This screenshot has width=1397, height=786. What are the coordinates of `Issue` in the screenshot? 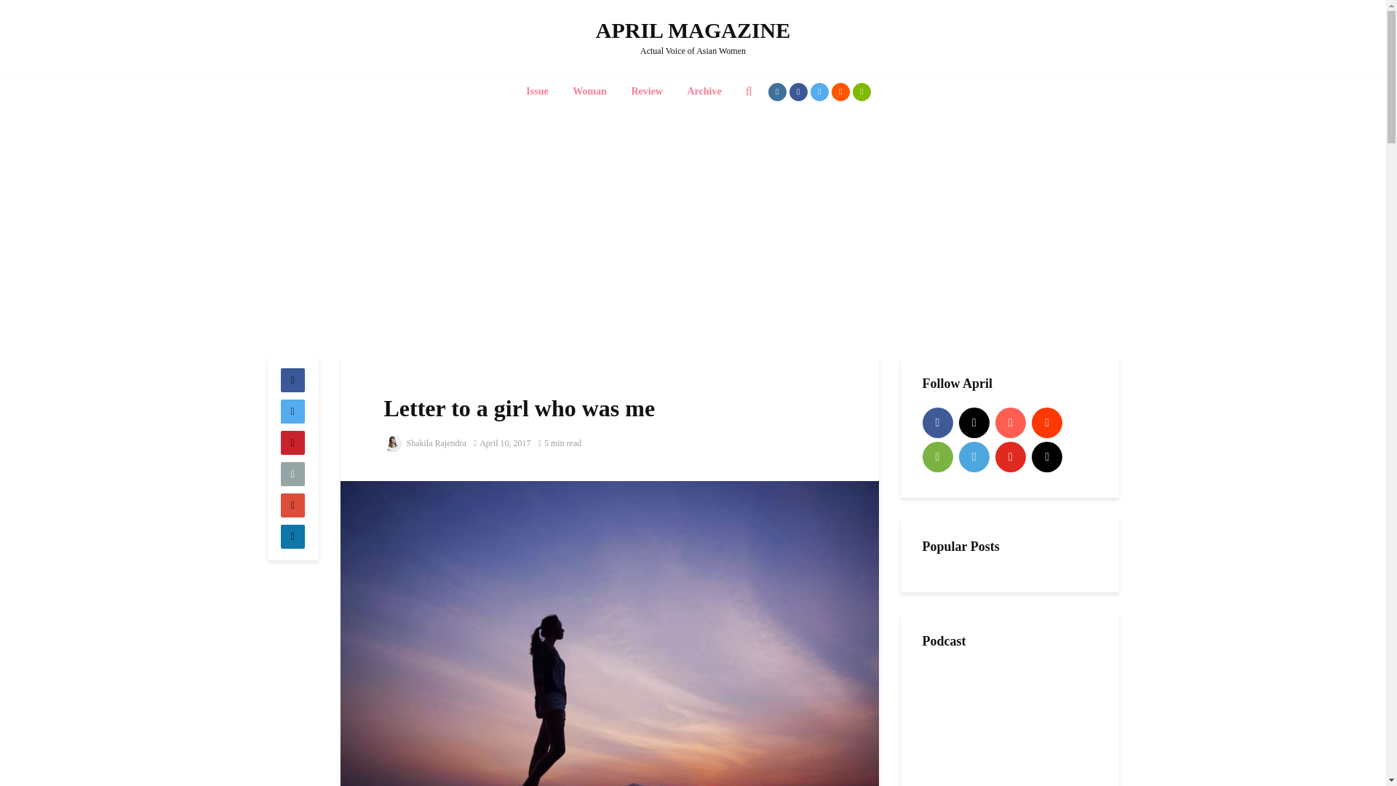 It's located at (537, 92).